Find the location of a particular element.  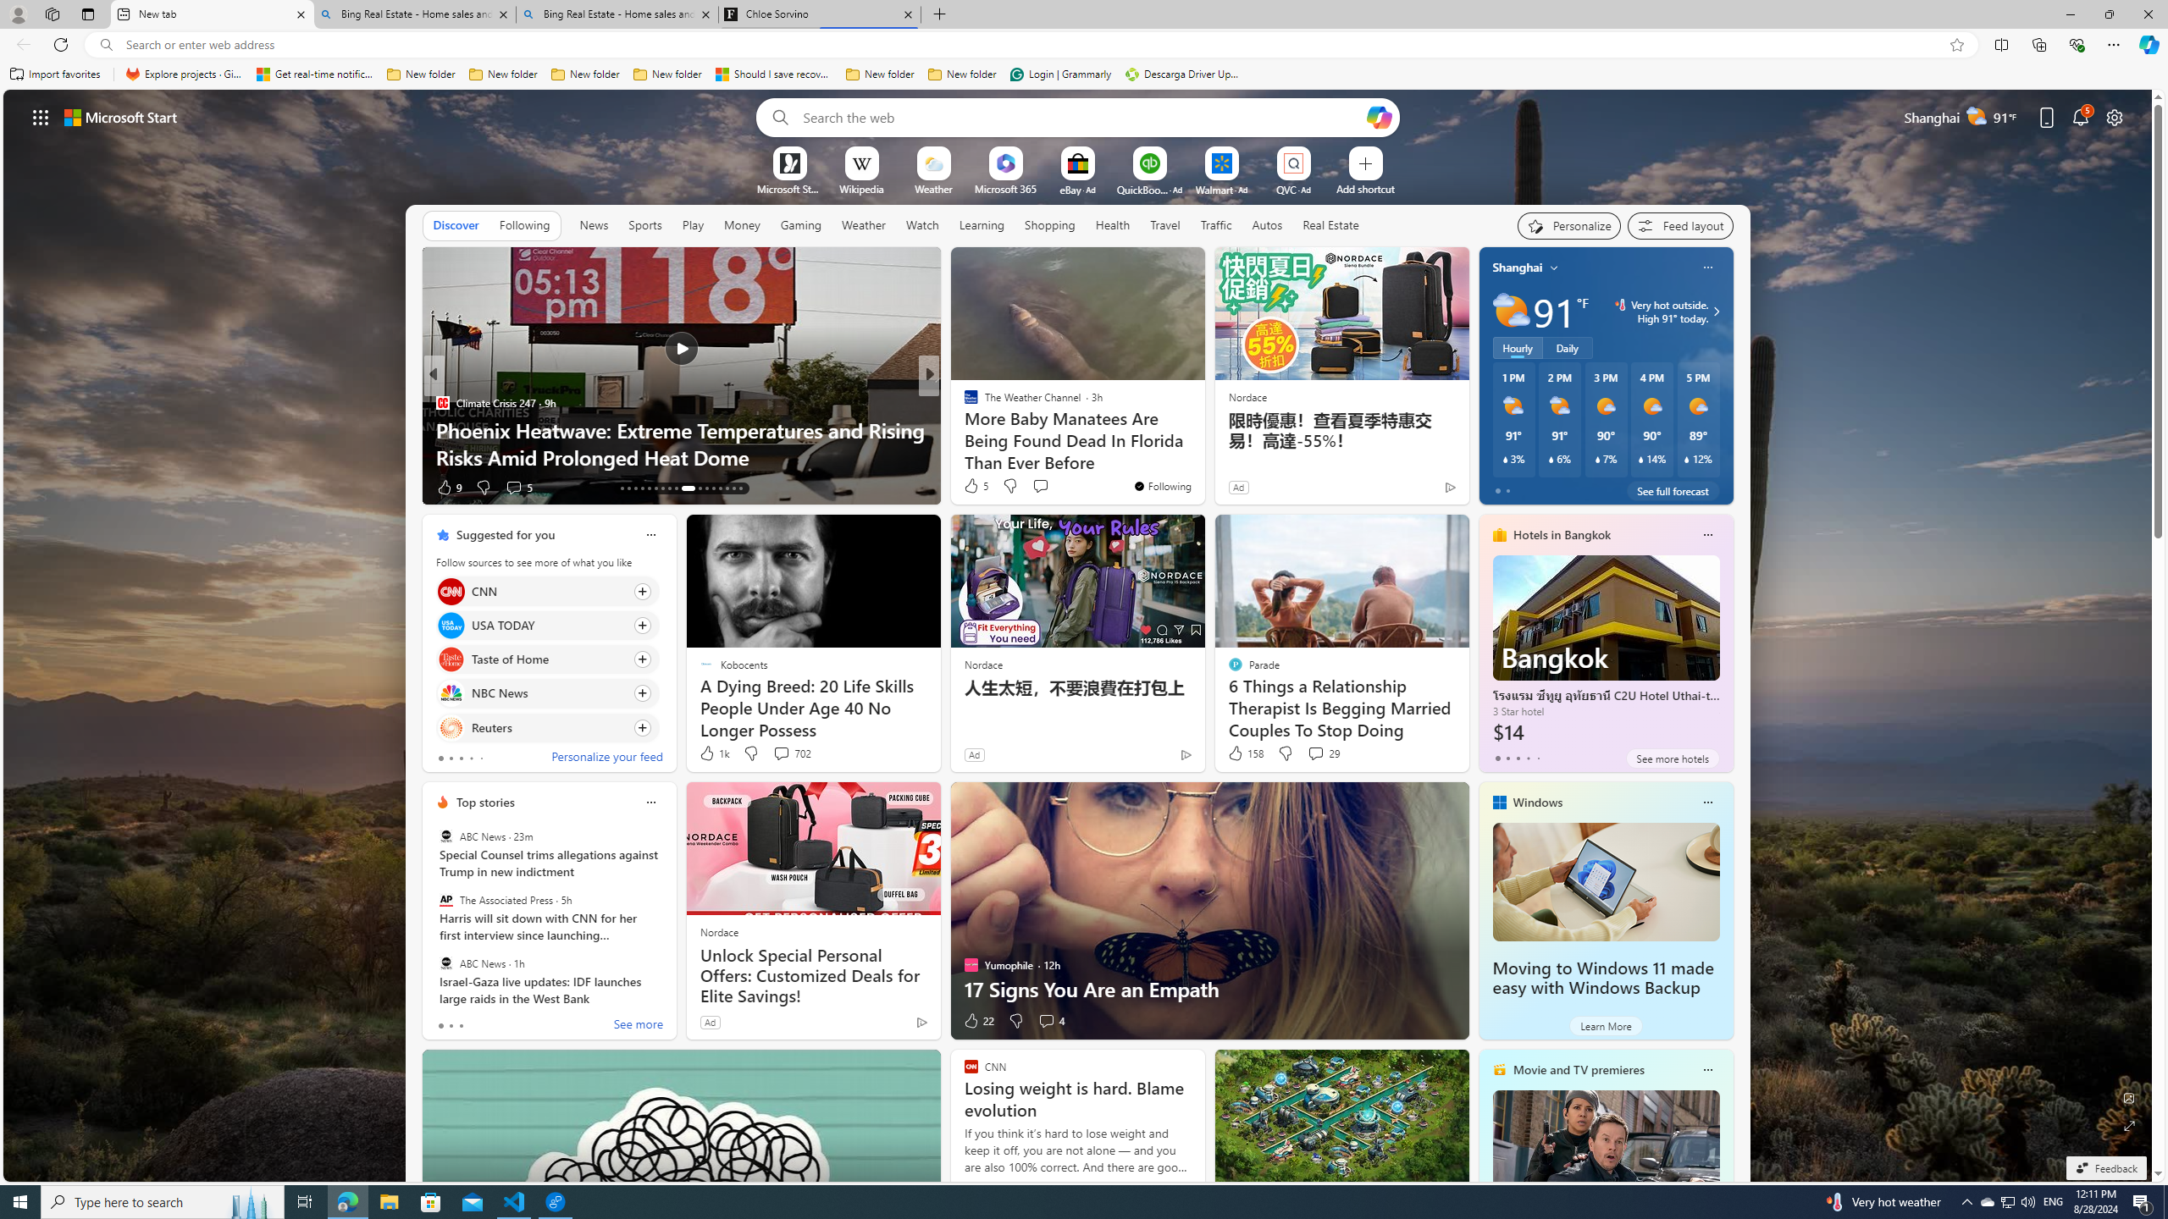

hotels-header-icon is located at coordinates (1499, 534).